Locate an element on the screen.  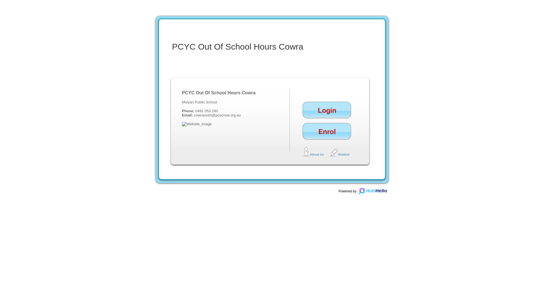
Enrol is located at coordinates (327, 135).